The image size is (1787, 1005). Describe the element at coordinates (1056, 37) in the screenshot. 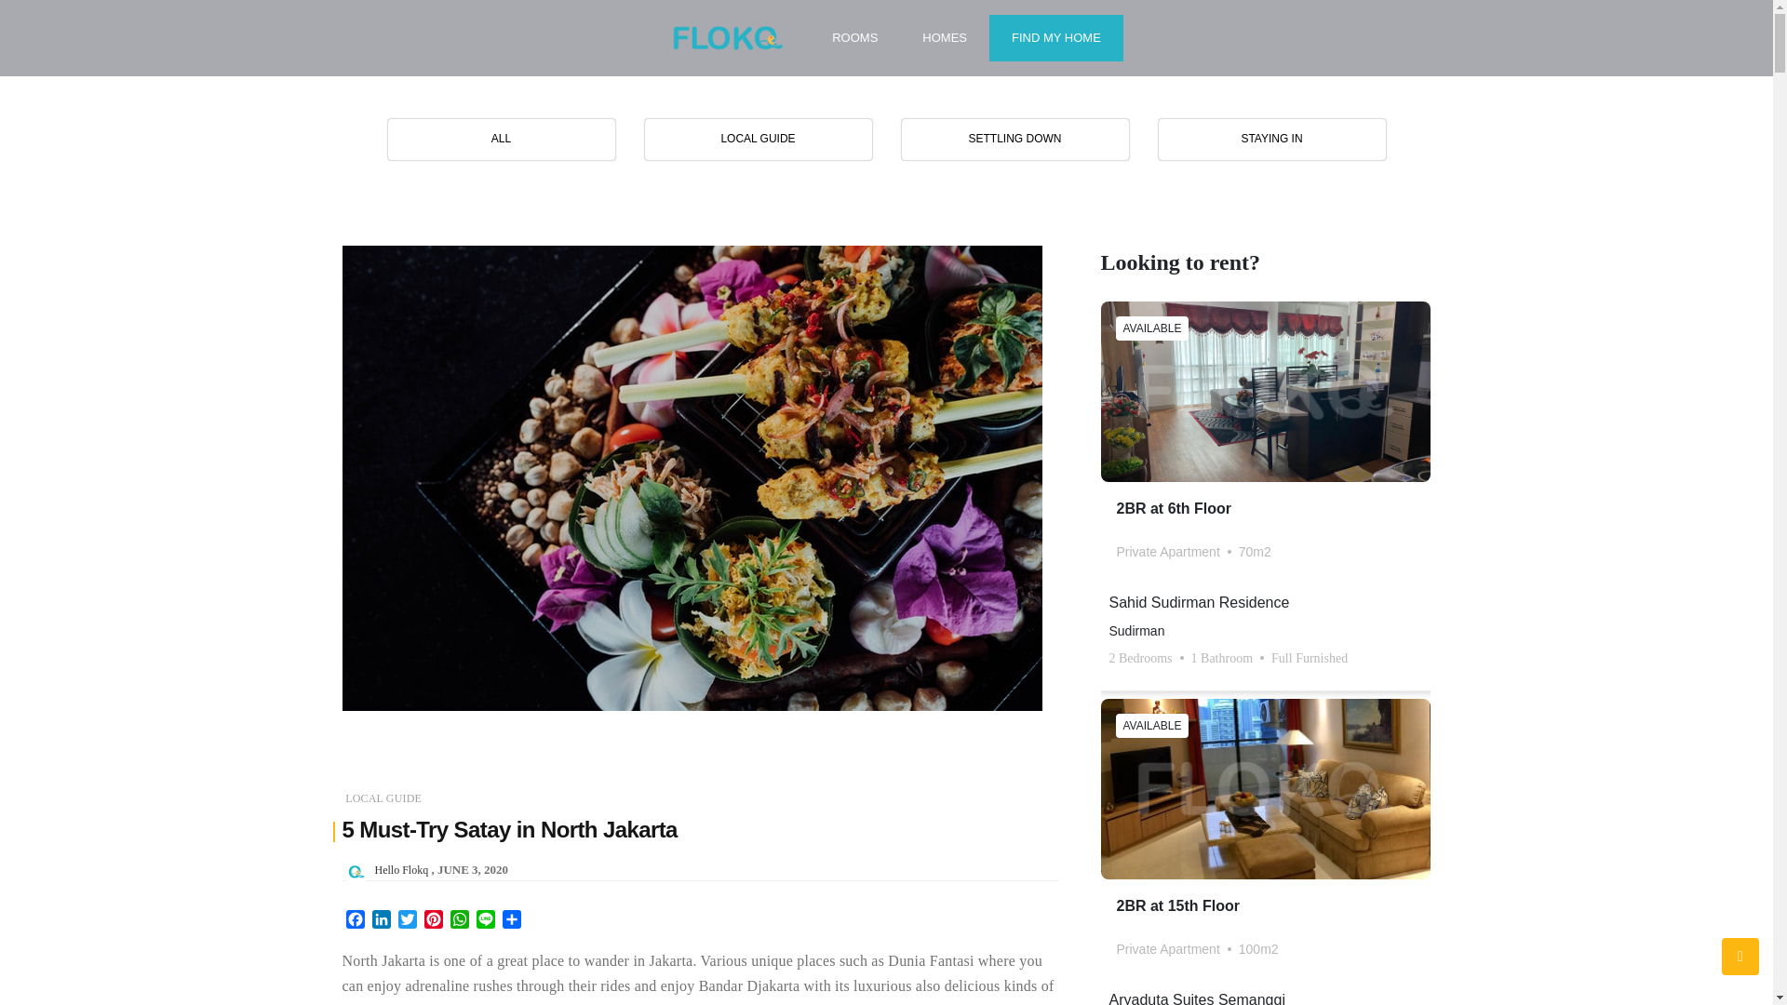

I see `FIND MY HOME` at that location.